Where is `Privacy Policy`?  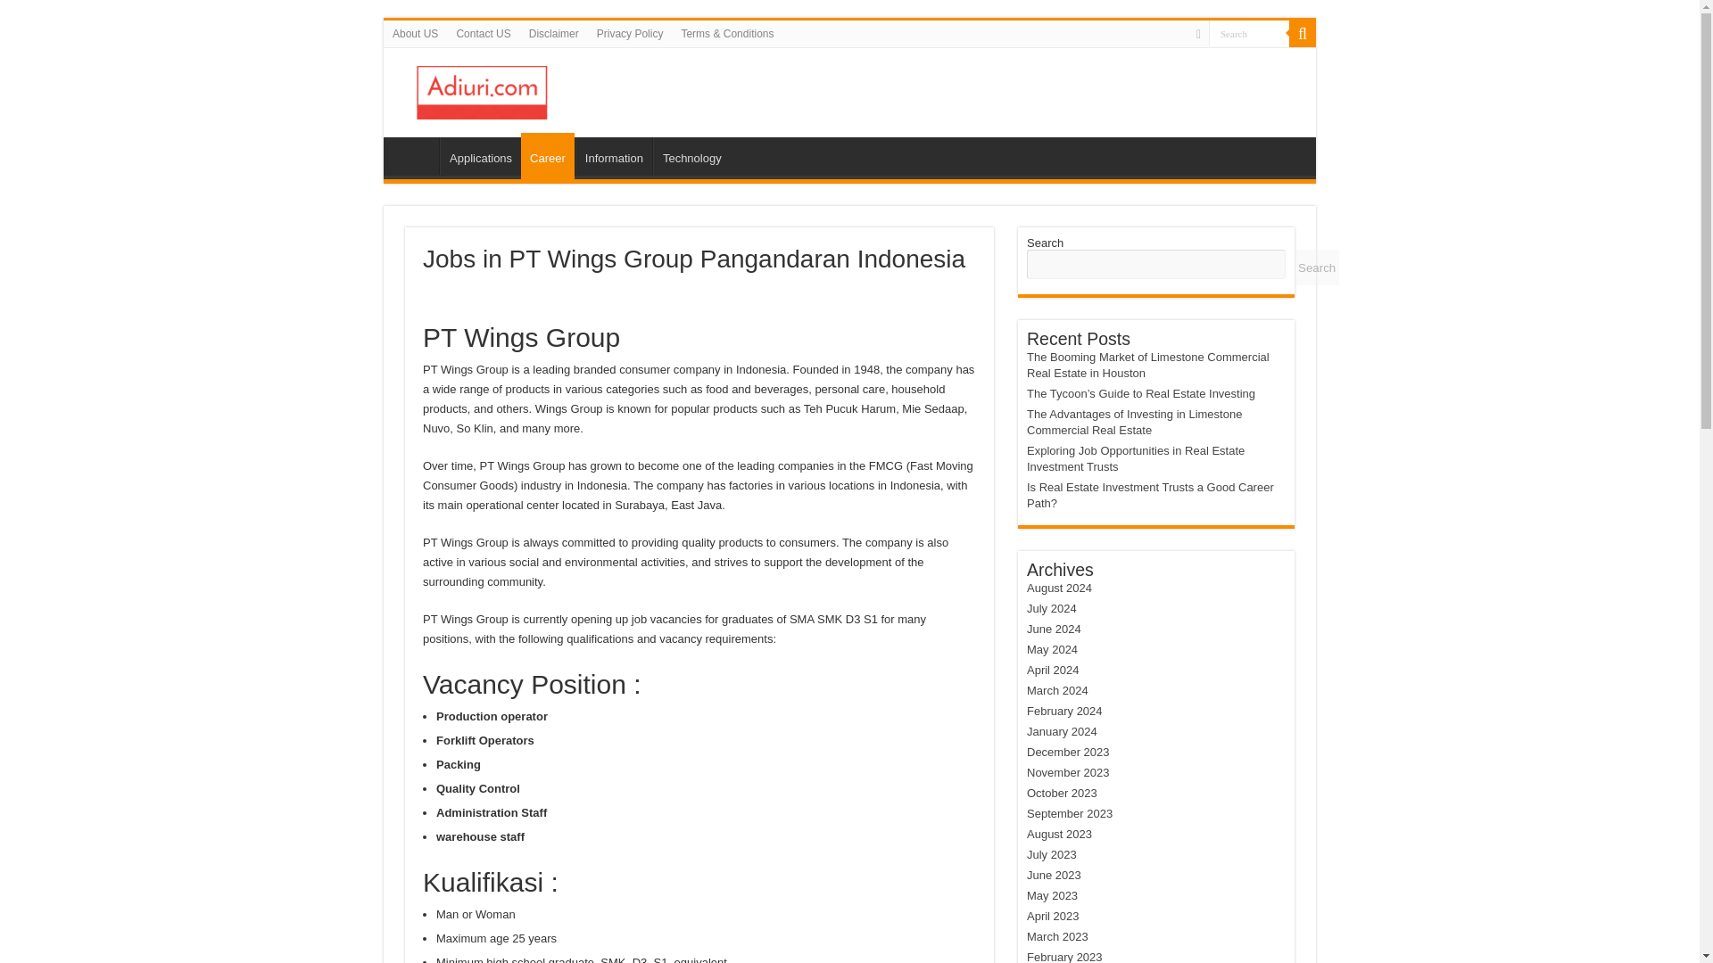
Privacy Policy is located at coordinates (630, 33).